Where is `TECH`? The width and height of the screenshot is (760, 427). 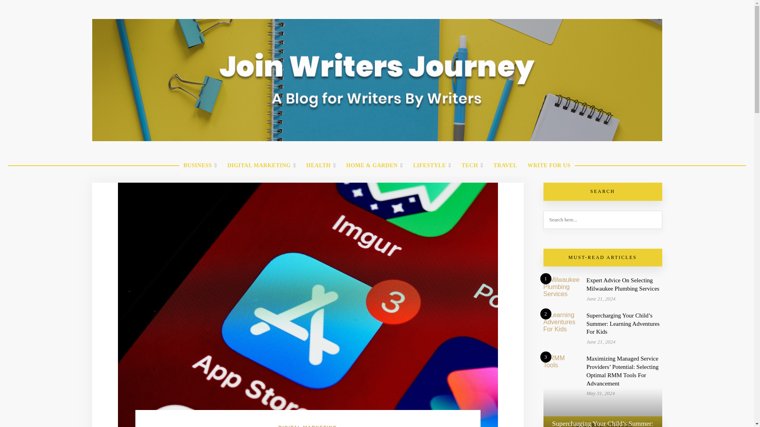
TECH is located at coordinates (472, 166).